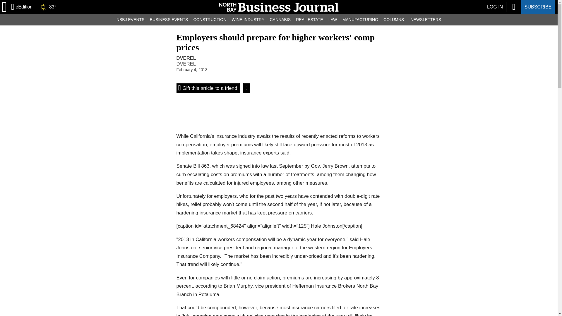  What do you see at coordinates (196, 75) in the screenshot?
I see `Order Article Reprint` at bounding box center [196, 75].